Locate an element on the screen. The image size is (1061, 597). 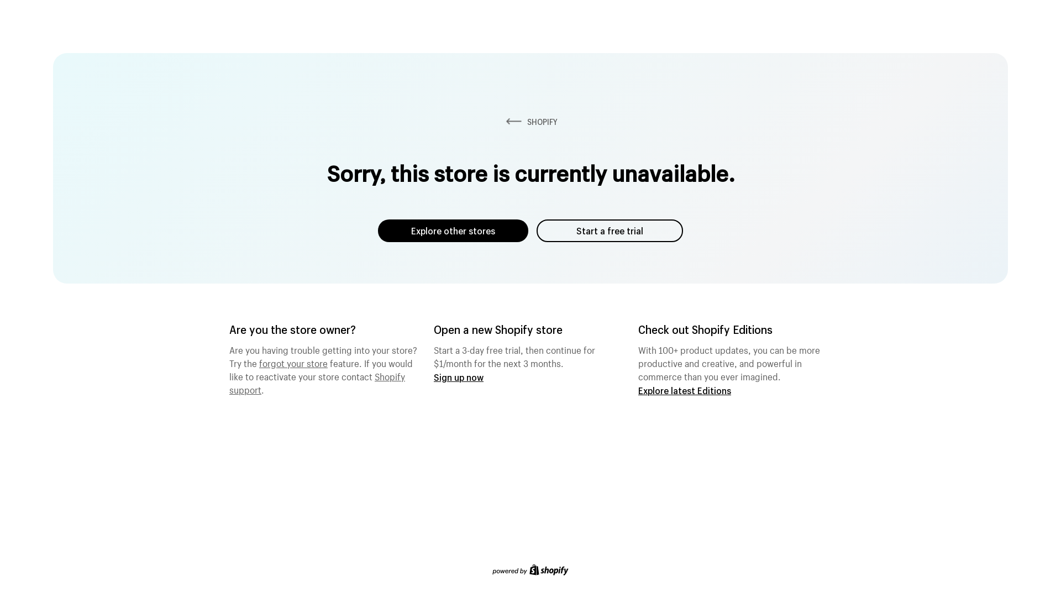
SHOPIFY is located at coordinates (530, 122).